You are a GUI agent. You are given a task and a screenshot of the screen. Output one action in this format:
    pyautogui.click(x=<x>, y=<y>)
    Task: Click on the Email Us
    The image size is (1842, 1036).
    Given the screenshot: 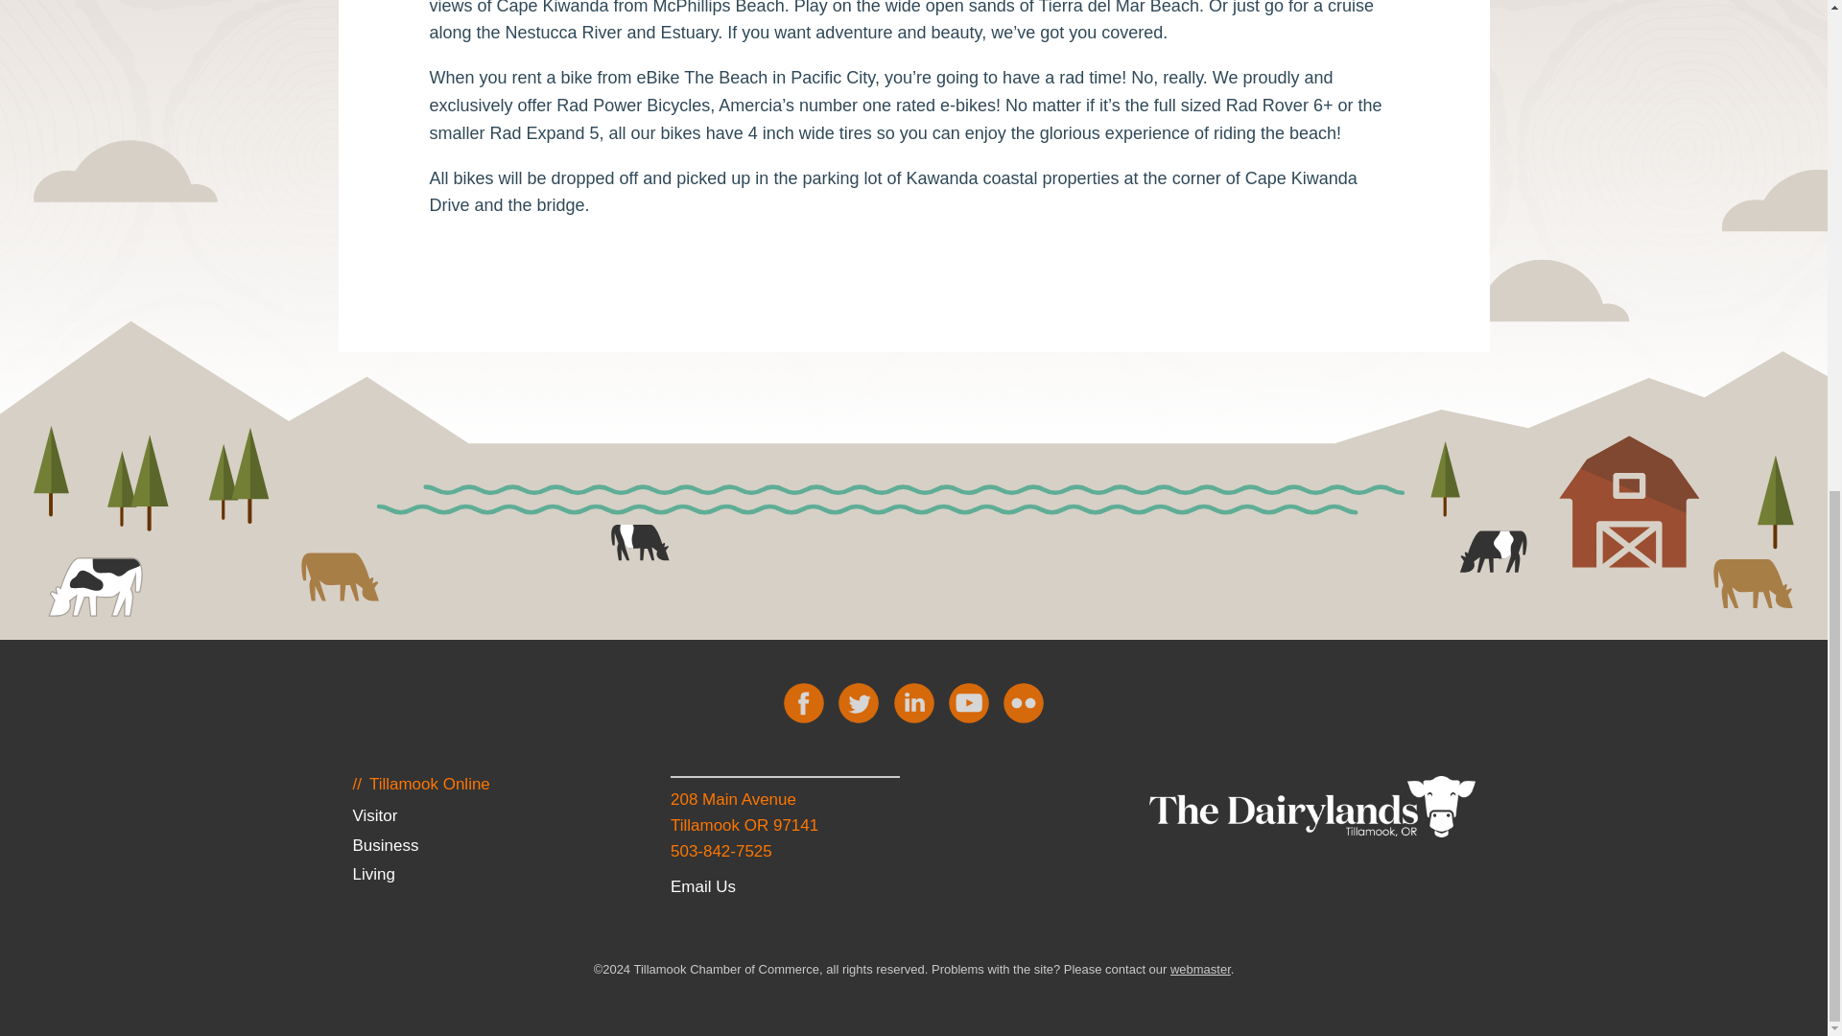 What is the action you would take?
    pyautogui.click(x=702, y=886)
    